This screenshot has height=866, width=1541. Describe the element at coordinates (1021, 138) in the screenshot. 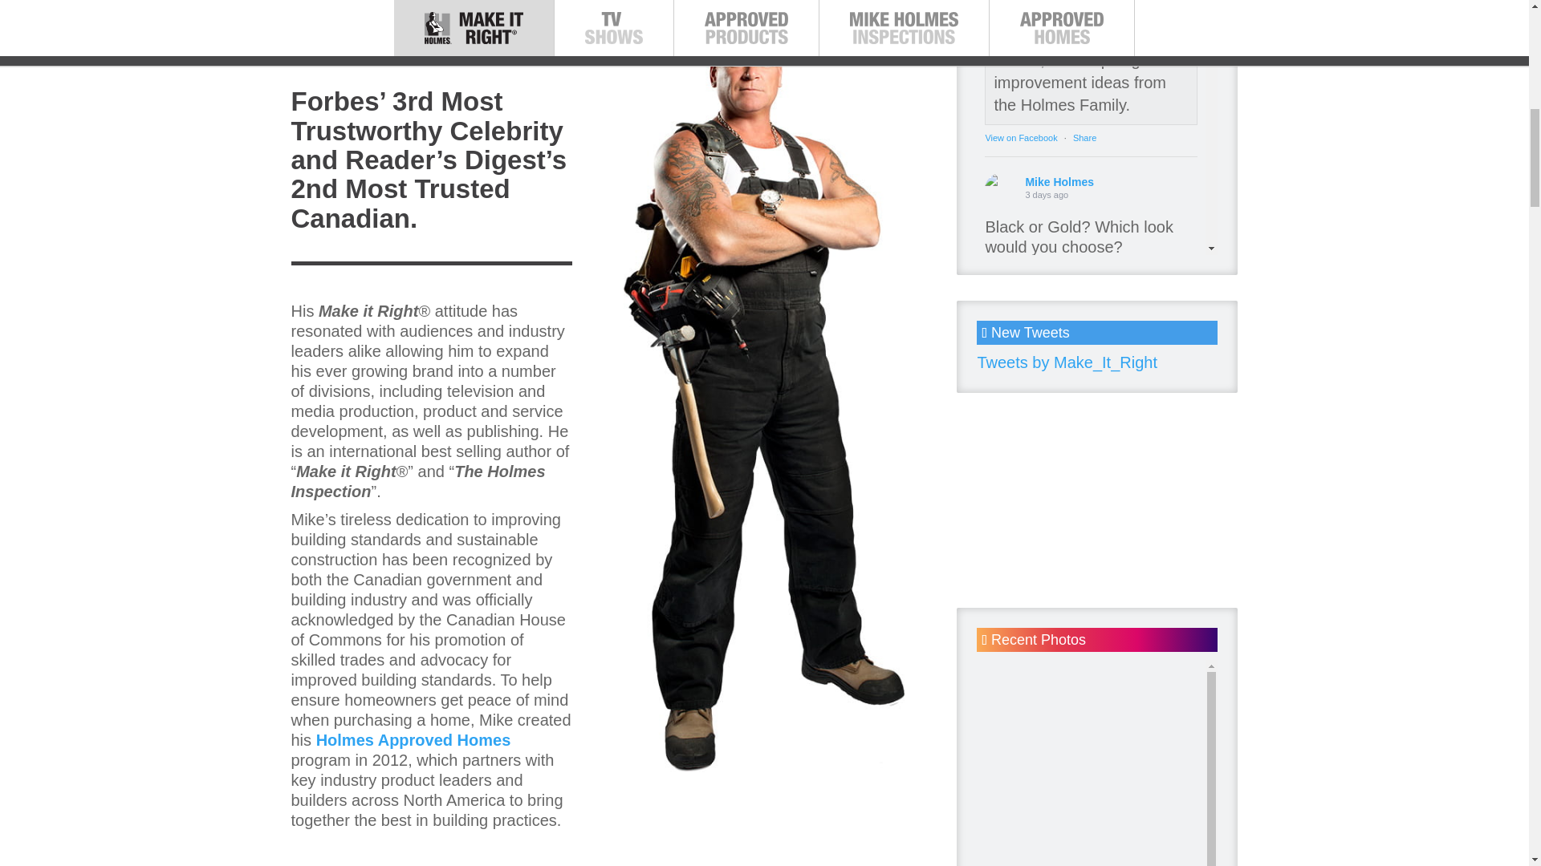

I see `View on Facebook` at that location.